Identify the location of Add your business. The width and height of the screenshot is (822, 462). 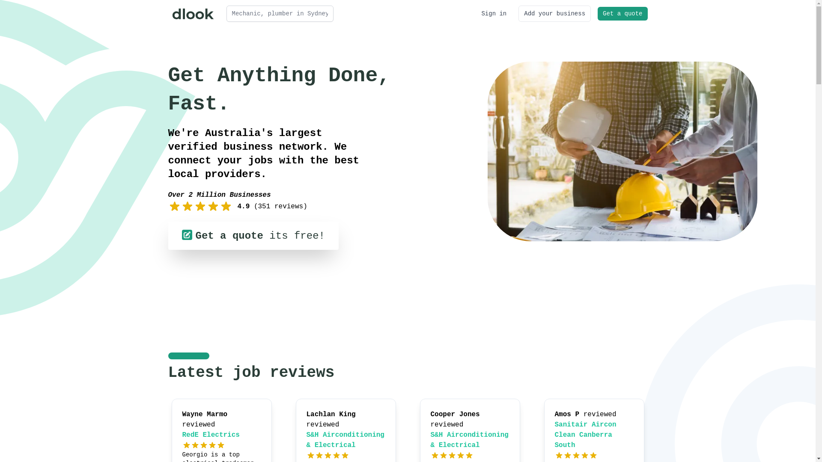
(555, 14).